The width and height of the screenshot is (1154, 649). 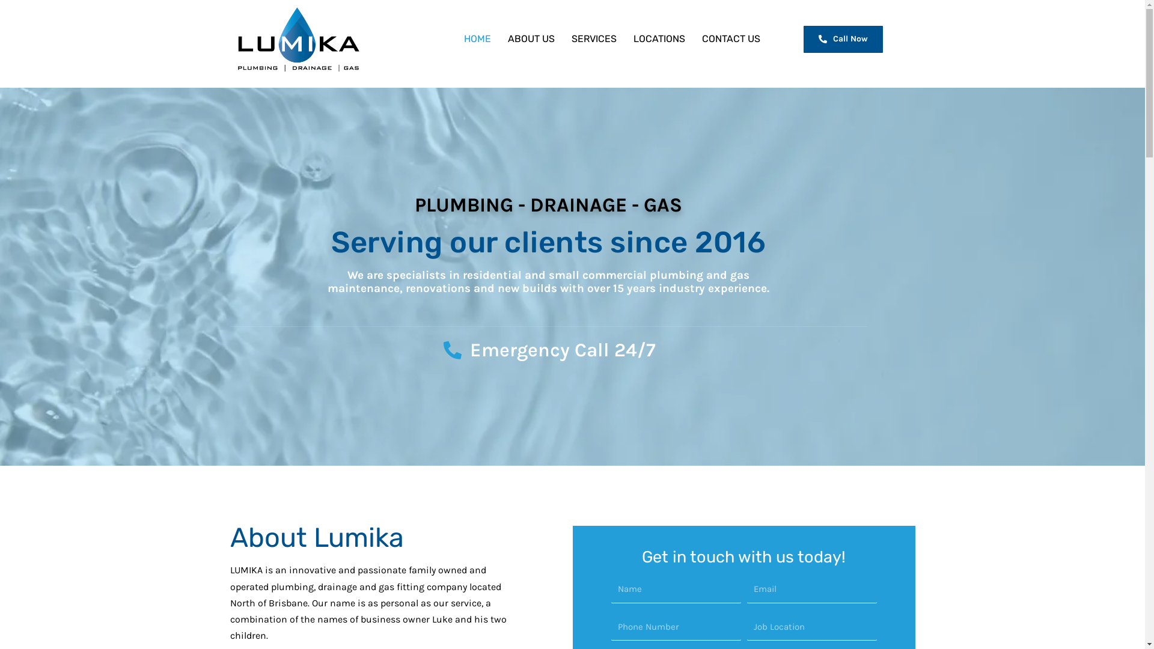 What do you see at coordinates (477, 39) in the screenshot?
I see `HOME` at bounding box center [477, 39].